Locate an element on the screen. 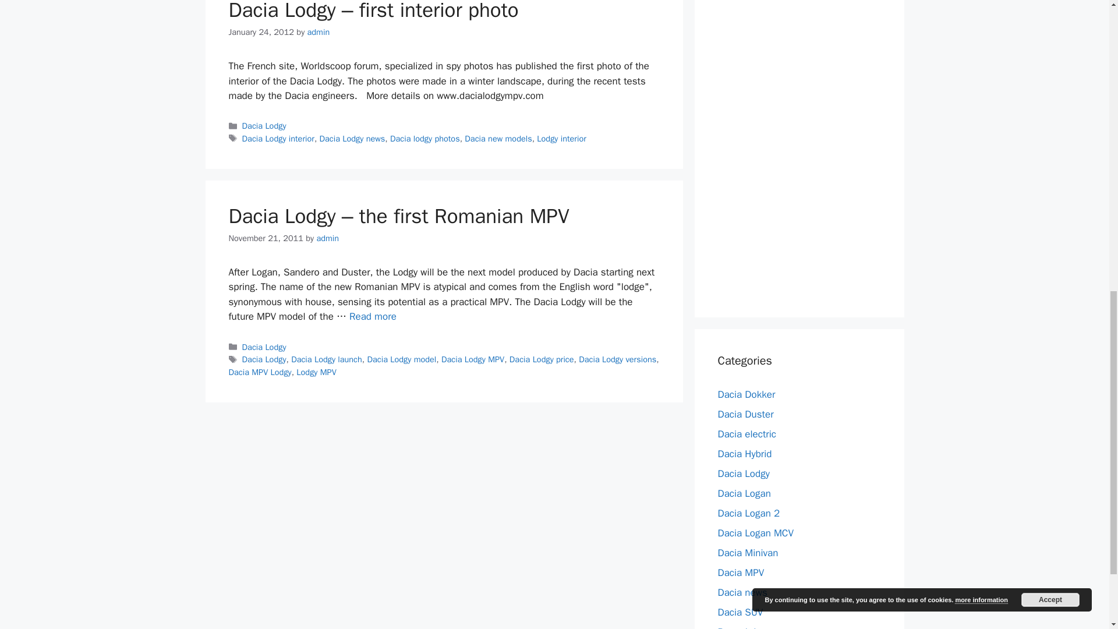 This screenshot has width=1118, height=629. Dacia Lodgy launch is located at coordinates (326, 359).